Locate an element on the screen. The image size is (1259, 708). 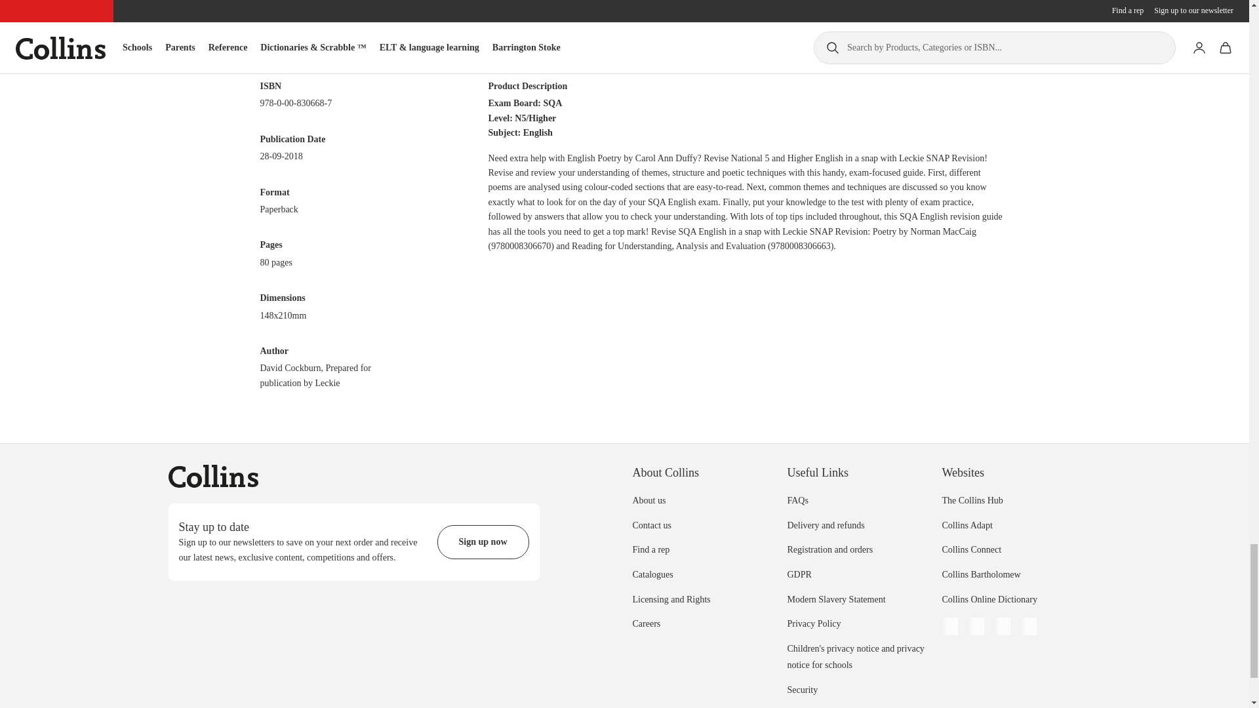
Catalogues is located at coordinates (652, 574).